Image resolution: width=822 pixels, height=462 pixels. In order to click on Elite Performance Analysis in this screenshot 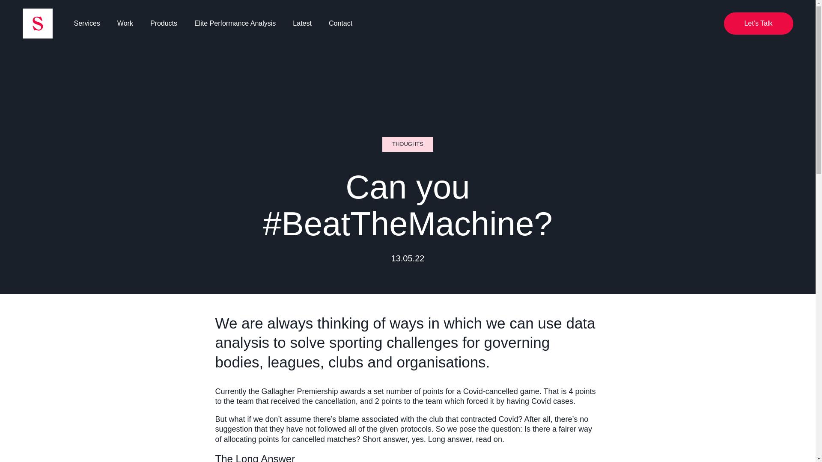, I will do `click(235, 23)`.